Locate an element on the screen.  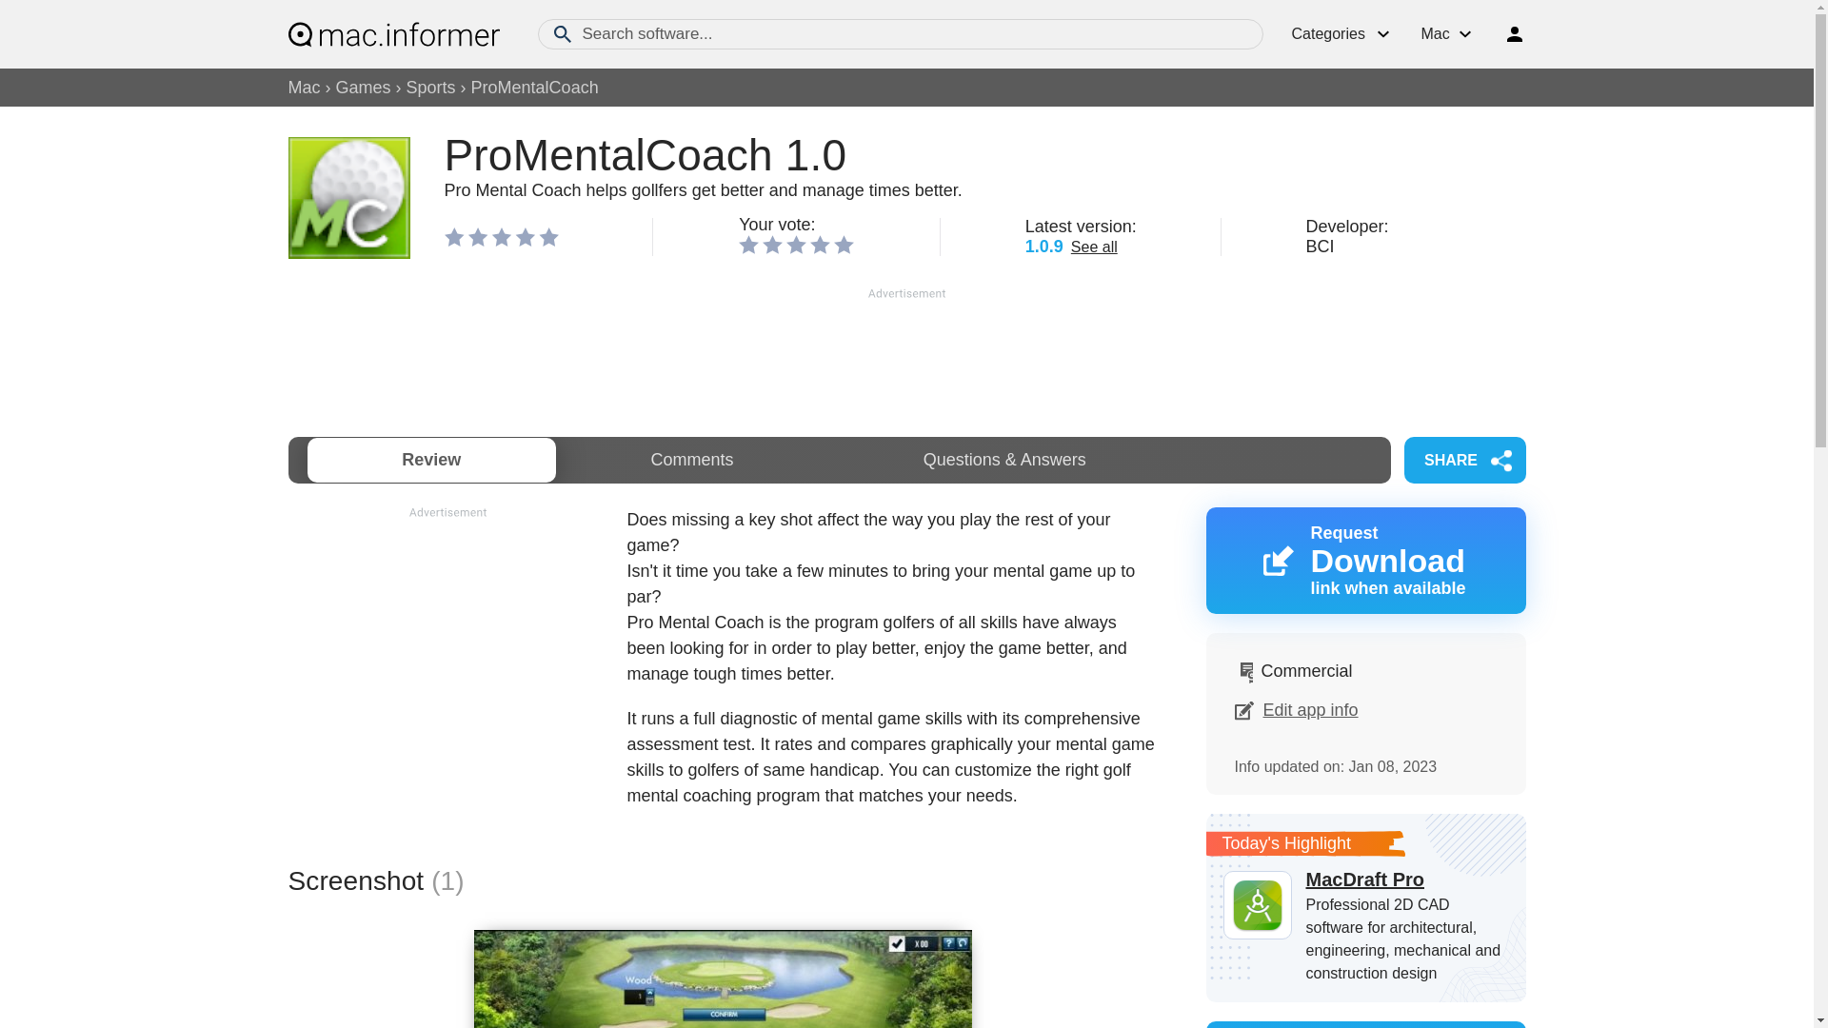
1 is located at coordinates (748, 244).